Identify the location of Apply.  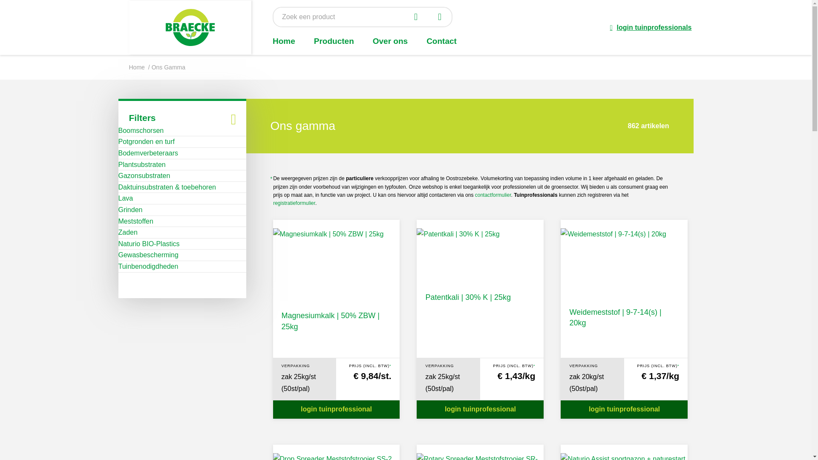
(442, 17).